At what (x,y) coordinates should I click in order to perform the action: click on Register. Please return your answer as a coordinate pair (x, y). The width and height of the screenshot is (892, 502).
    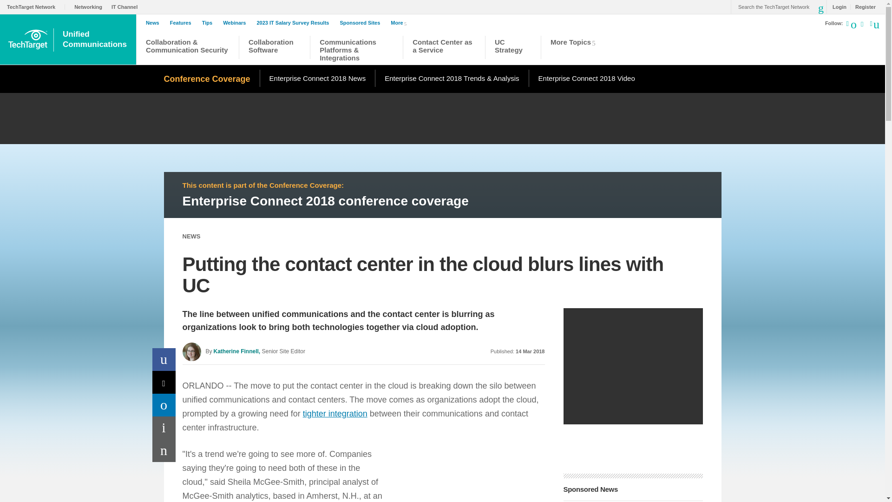
    Looking at the image, I should click on (863, 7).